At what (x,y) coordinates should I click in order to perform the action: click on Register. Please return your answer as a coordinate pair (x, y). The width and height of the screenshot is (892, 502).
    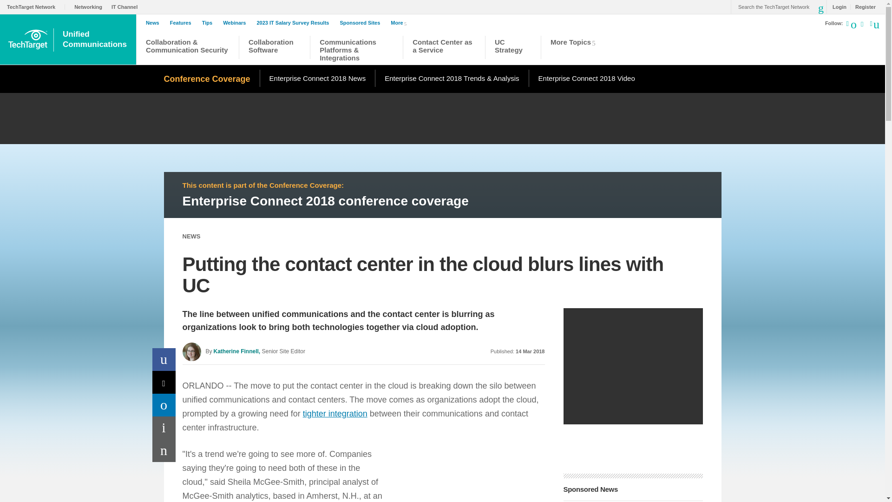
    Looking at the image, I should click on (863, 7).